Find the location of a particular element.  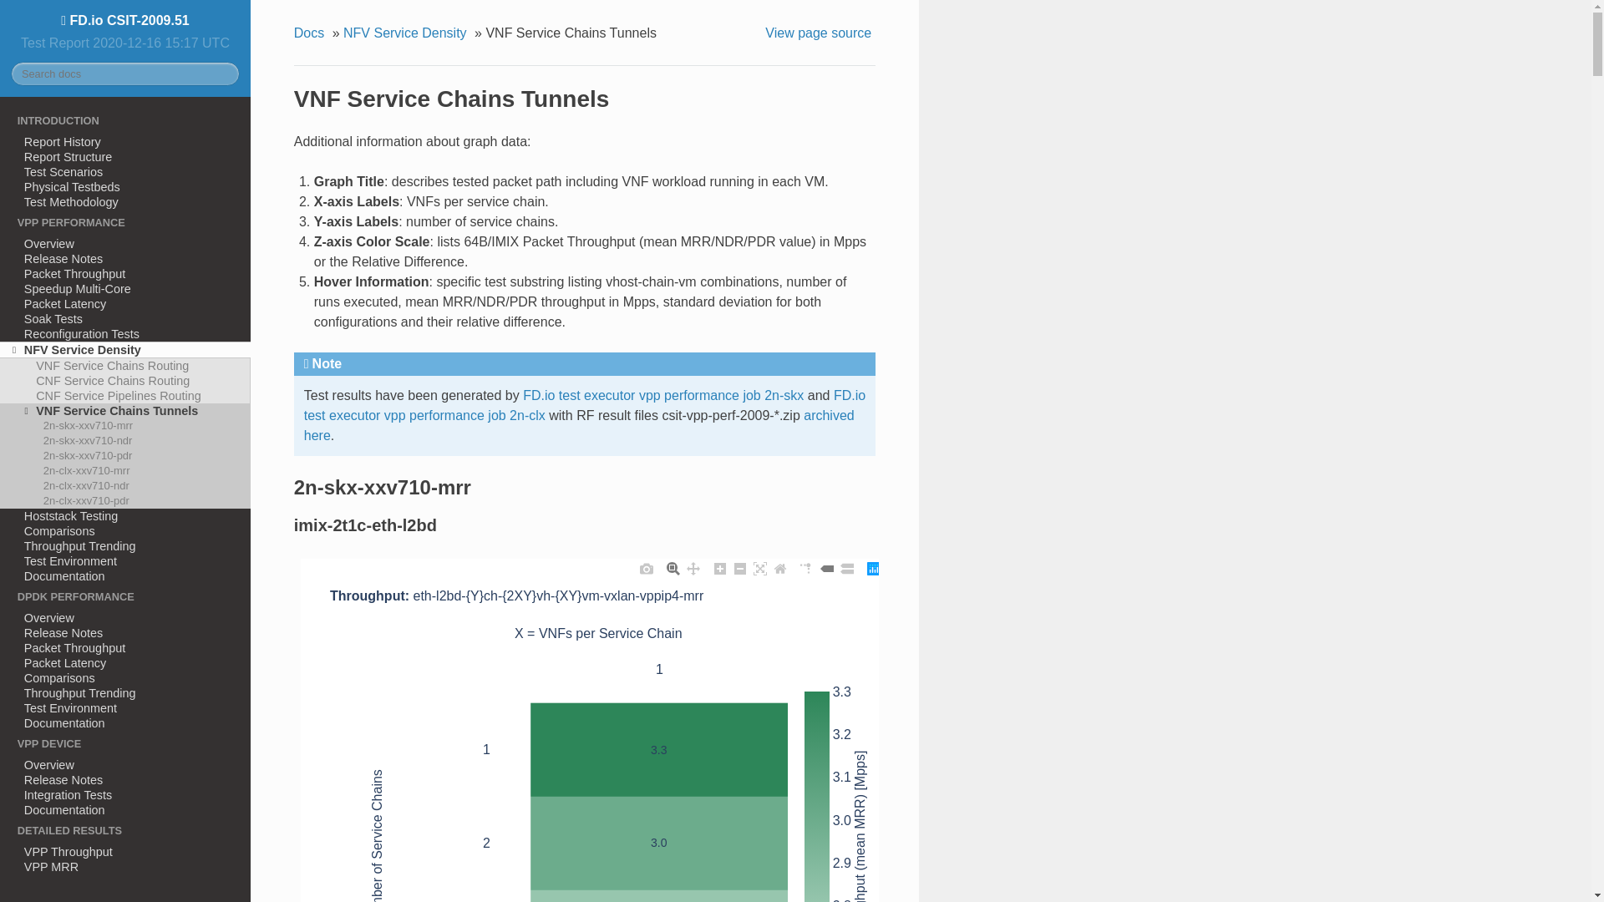

2n-skx-xxv710-pdr is located at coordinates (125, 456).